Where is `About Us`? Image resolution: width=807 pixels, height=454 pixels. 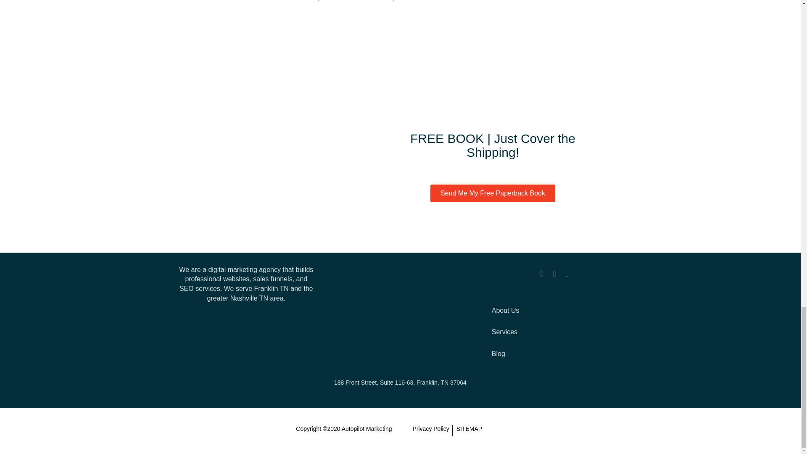
About Us is located at coordinates (554, 310).